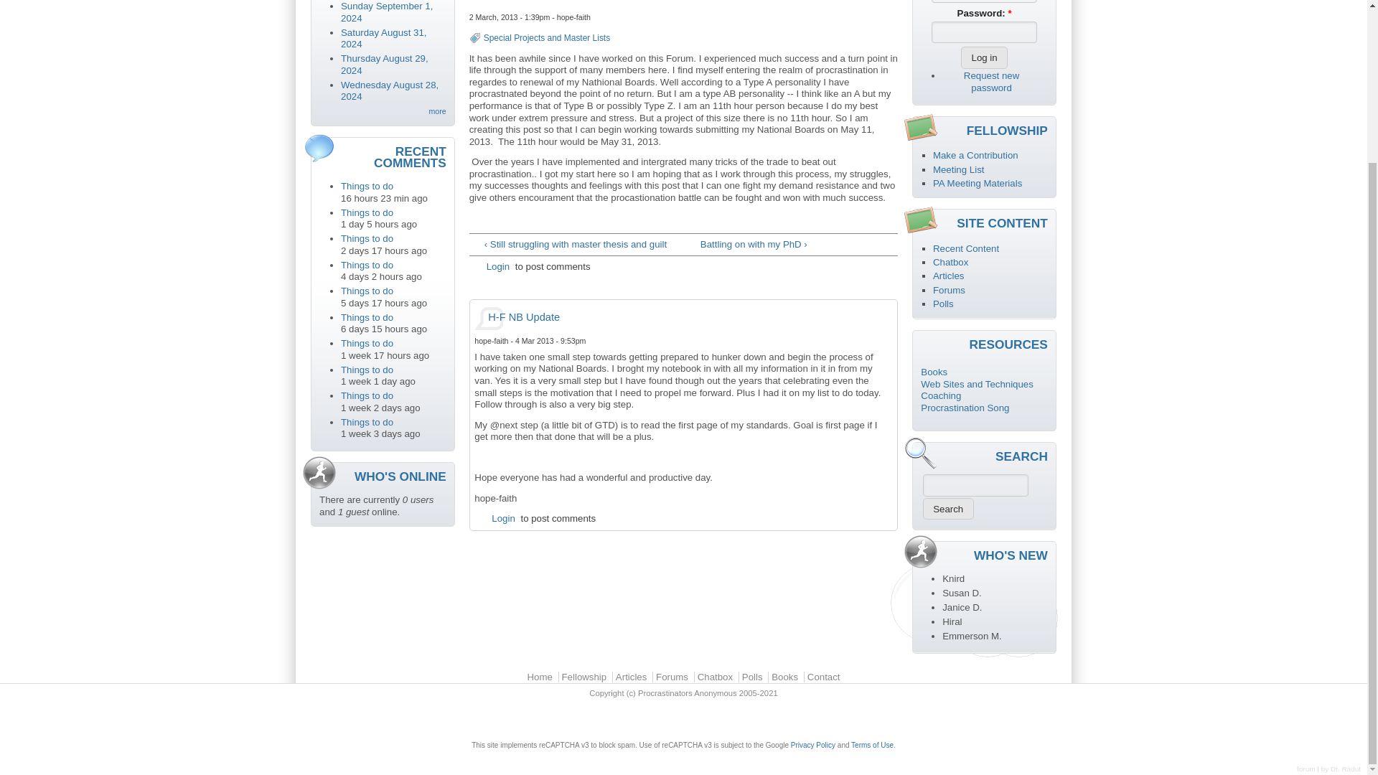  Describe the element at coordinates (991, 82) in the screenshot. I see `Request new password via e-mail.` at that location.